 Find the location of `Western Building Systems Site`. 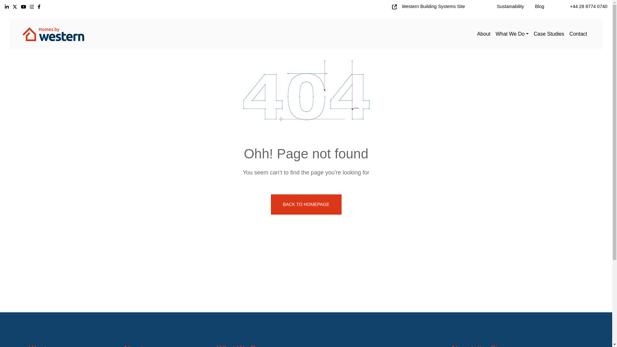

Western Building Systems Site is located at coordinates (433, 6).